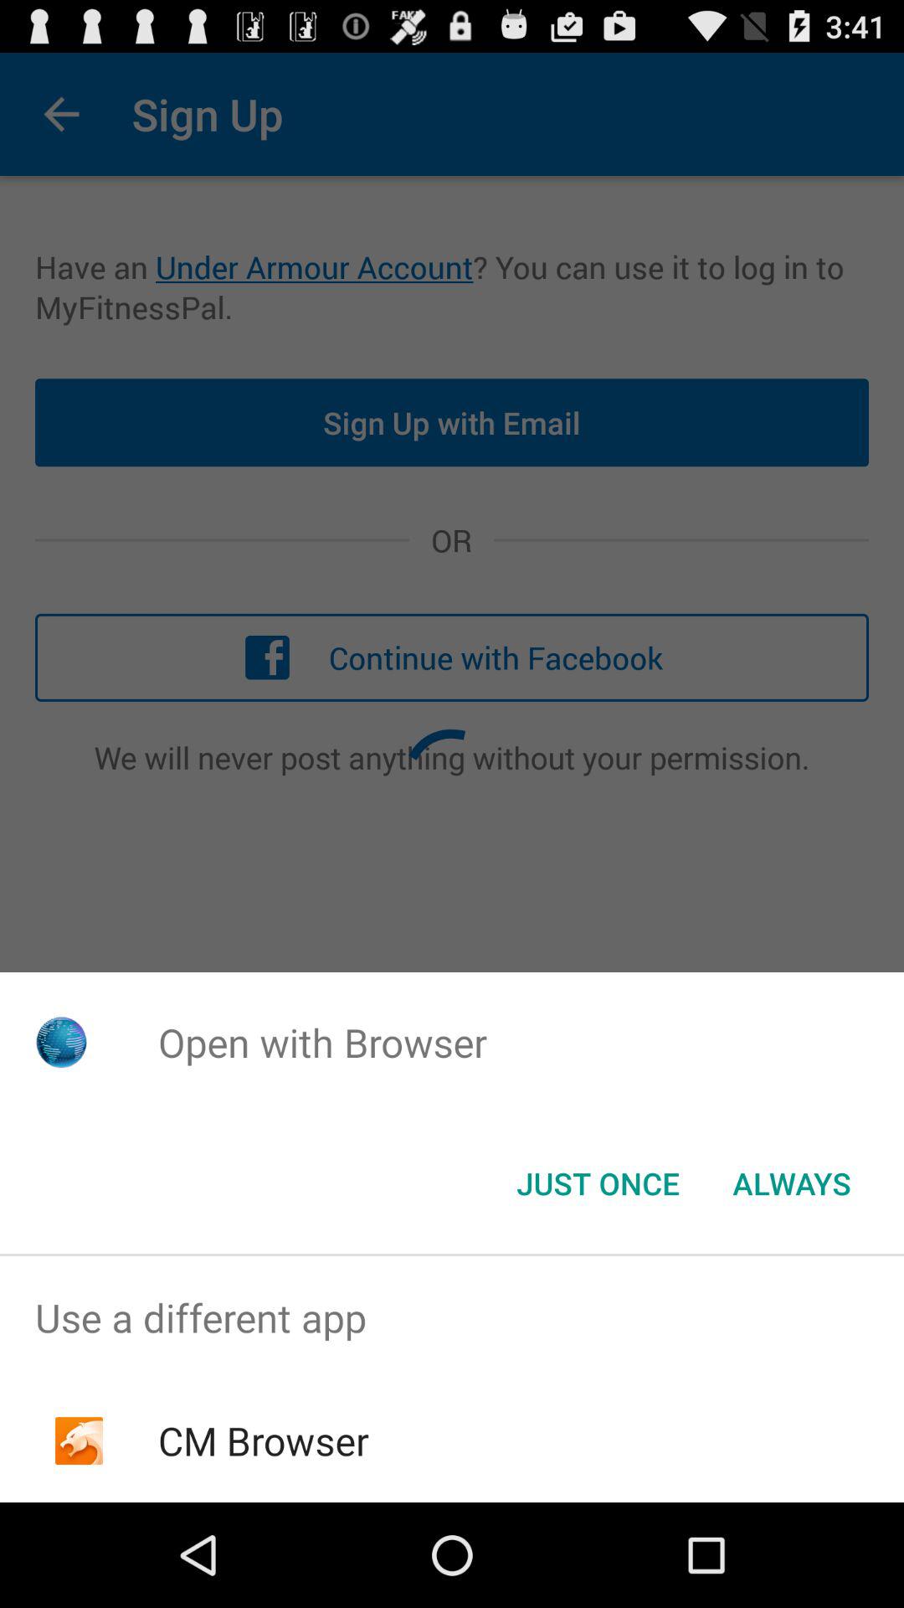 The width and height of the screenshot is (904, 1608). I want to click on scroll until the always, so click(792, 1183).